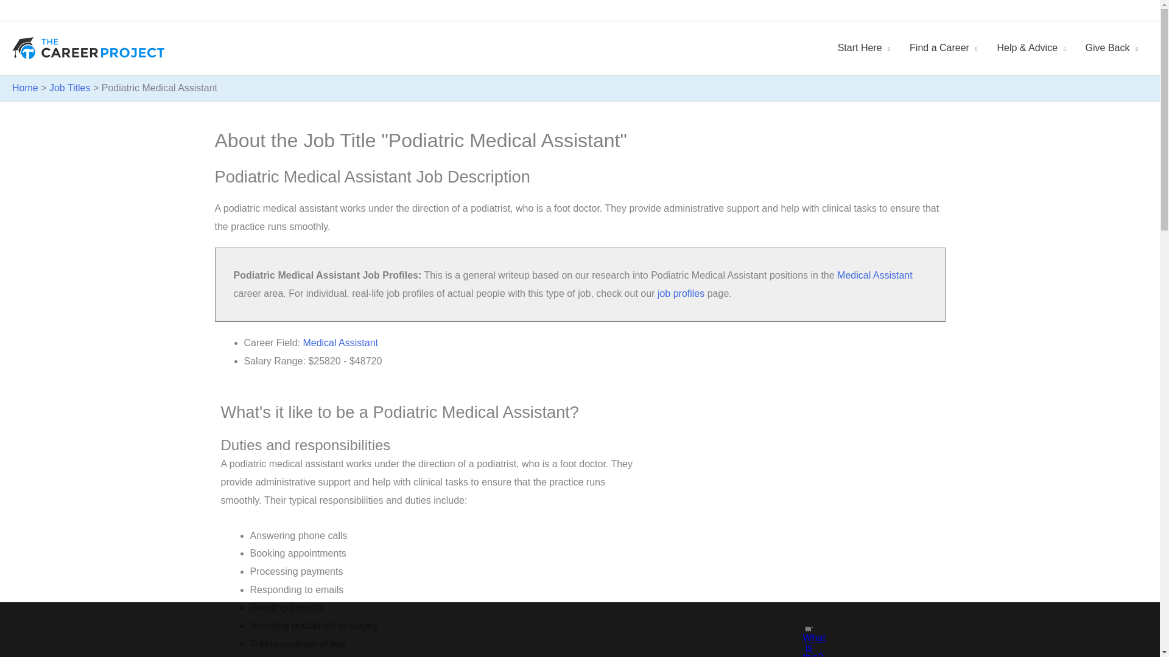  I want to click on Find a Career, so click(943, 48).